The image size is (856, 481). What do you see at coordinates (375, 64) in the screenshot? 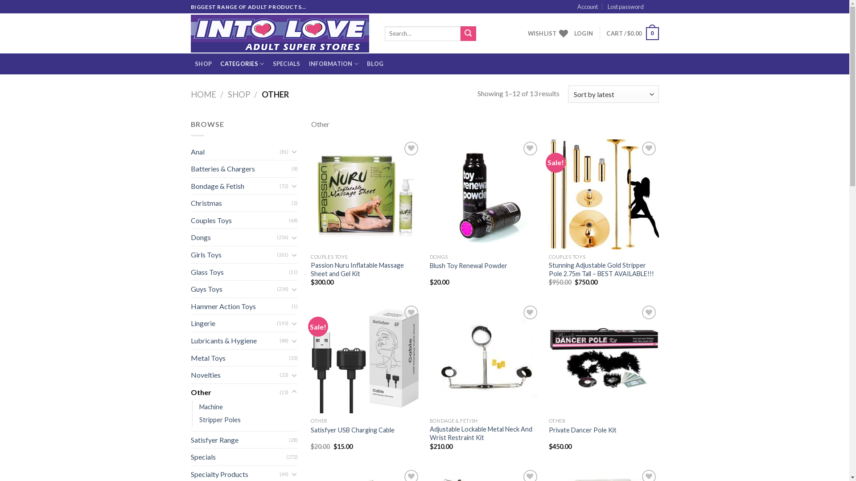
I see `BLOG` at bounding box center [375, 64].